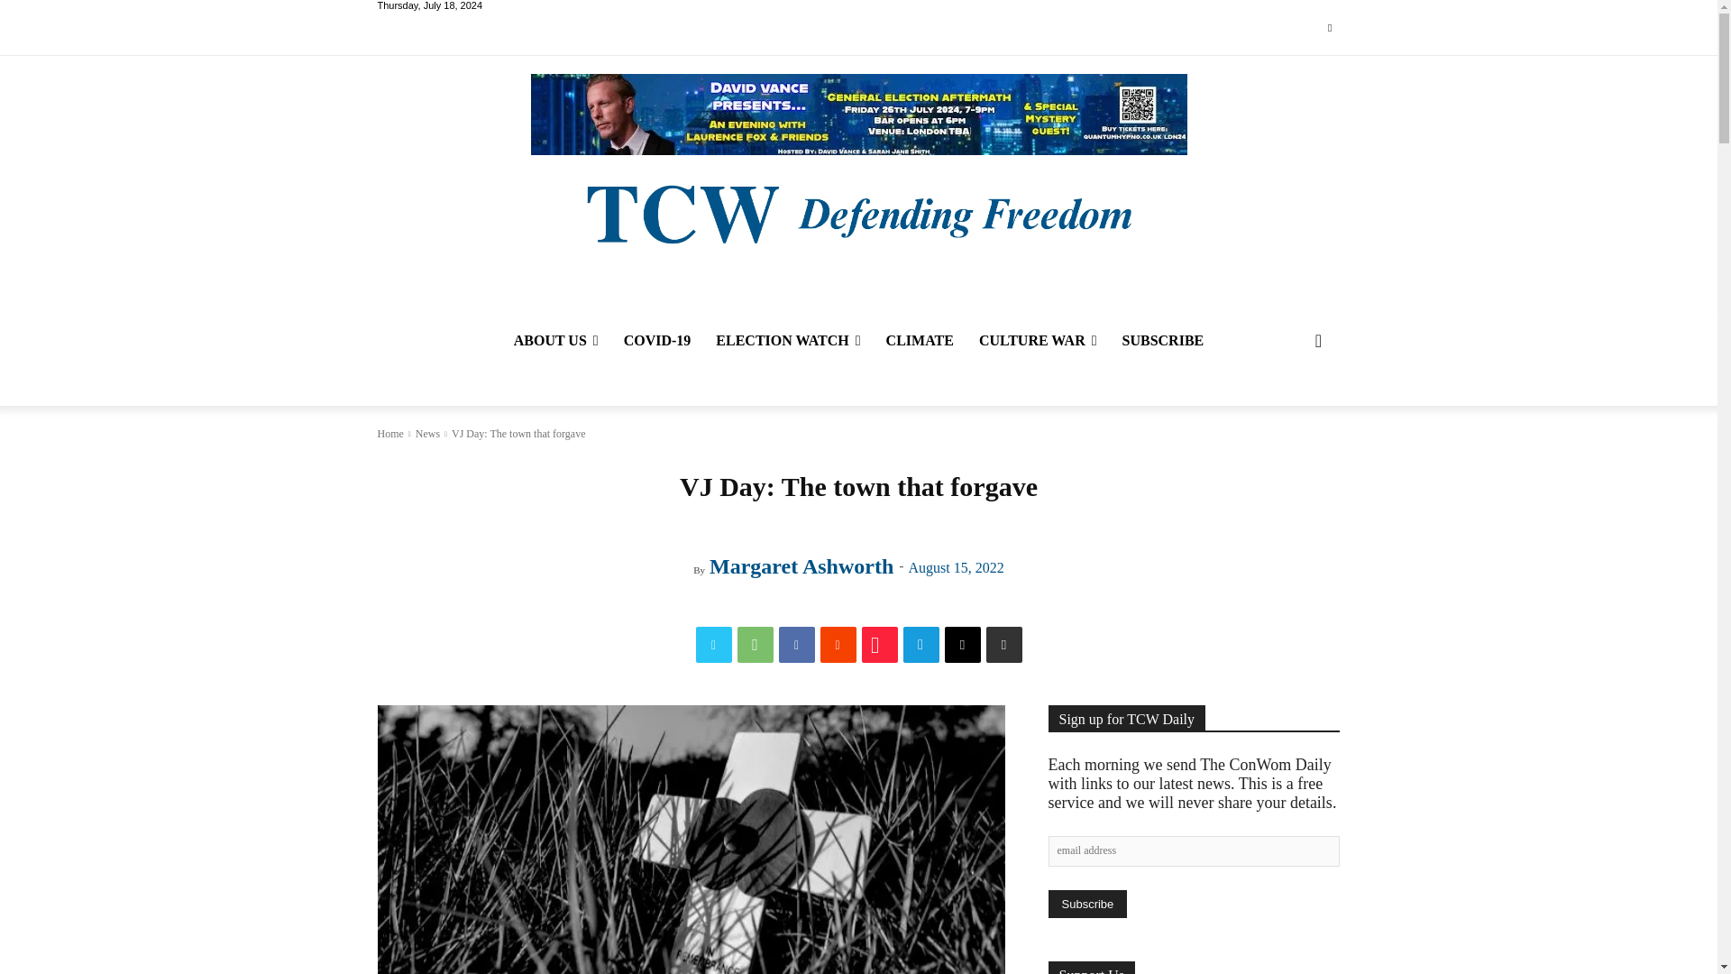  What do you see at coordinates (857, 212) in the screenshot?
I see `The Conservative Woman` at bounding box center [857, 212].